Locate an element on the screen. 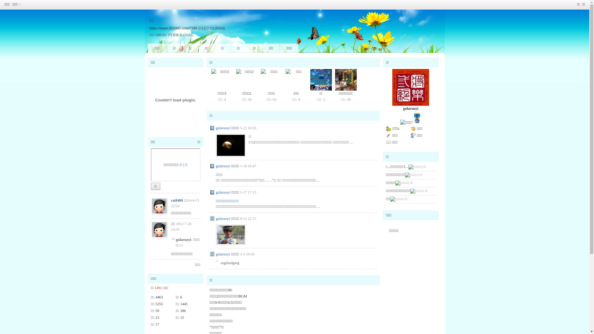     is located at coordinates (411, 122).